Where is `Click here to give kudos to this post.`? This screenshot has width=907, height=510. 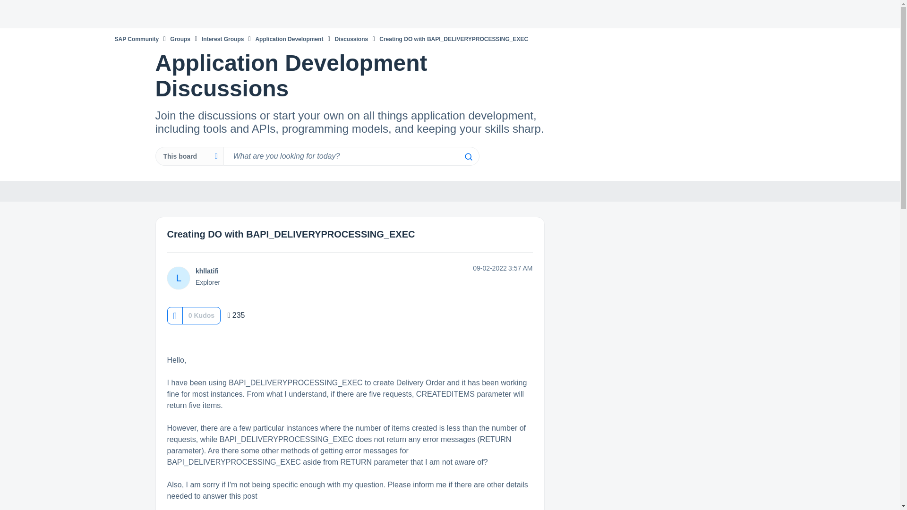
Click here to give kudos to this post. is located at coordinates (174, 315).